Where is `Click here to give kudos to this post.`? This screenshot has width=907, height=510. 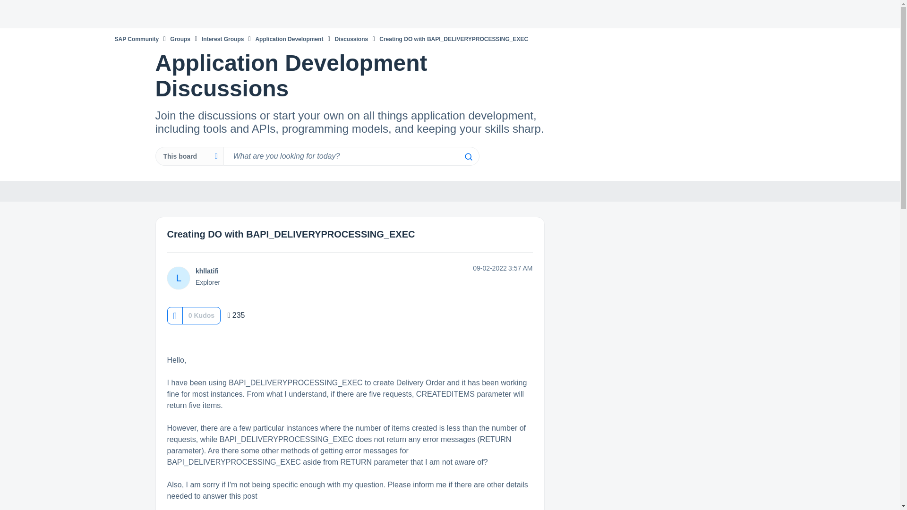
Click here to give kudos to this post. is located at coordinates (174, 315).